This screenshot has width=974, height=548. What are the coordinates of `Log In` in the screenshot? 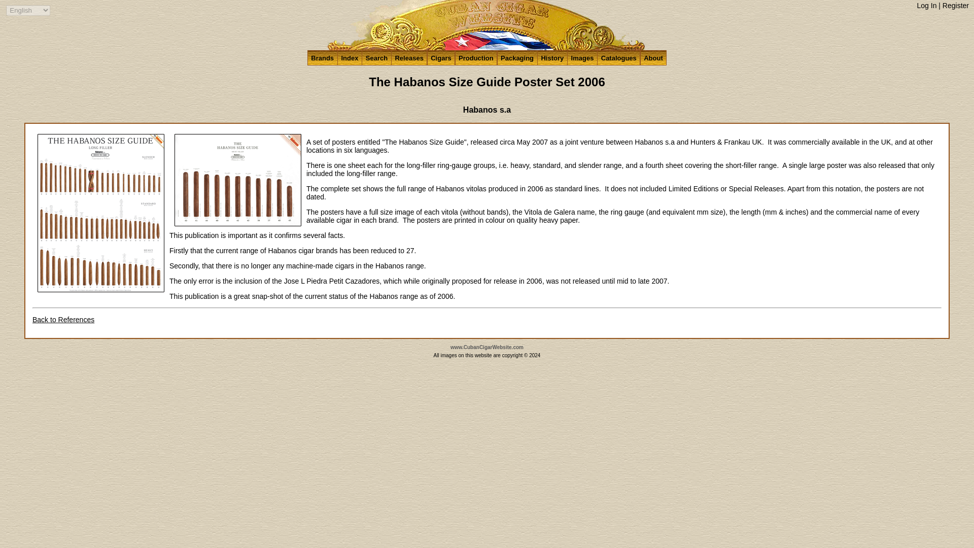 It's located at (927, 6).